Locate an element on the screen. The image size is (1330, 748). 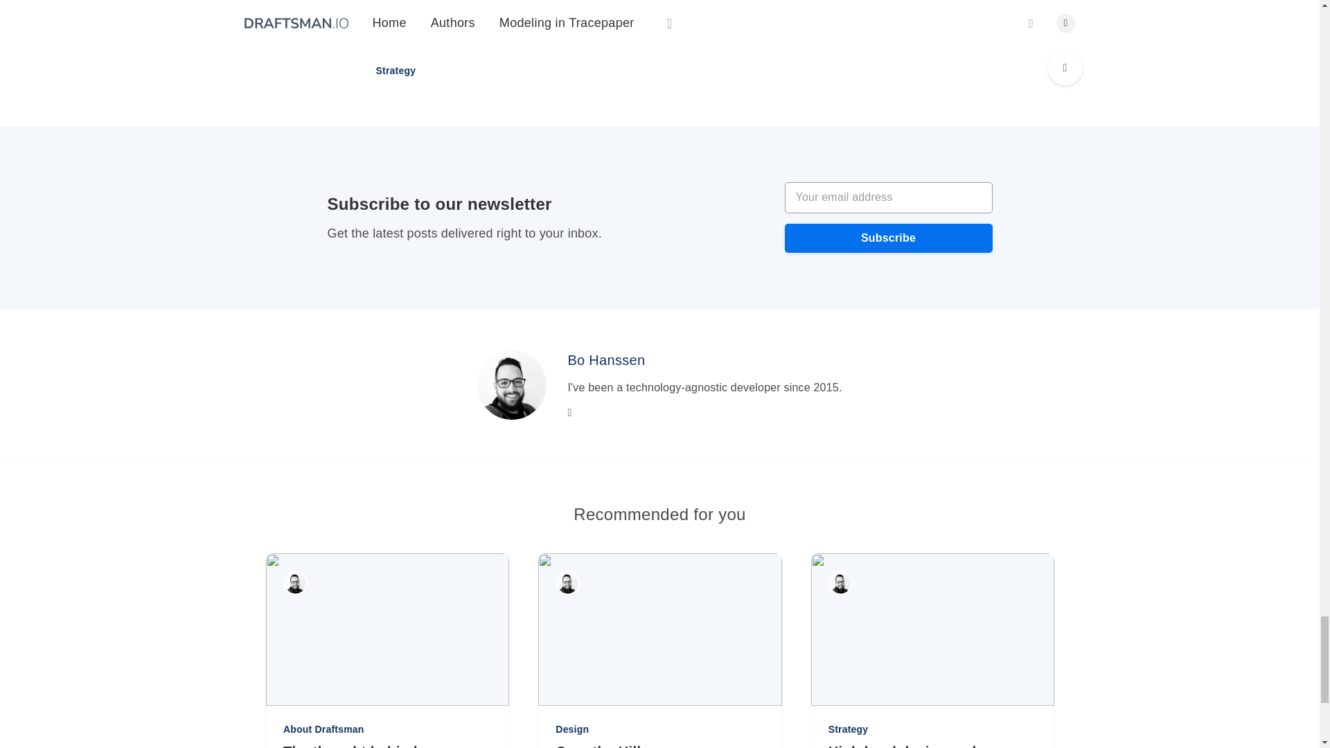
Subscribe is located at coordinates (888, 238).